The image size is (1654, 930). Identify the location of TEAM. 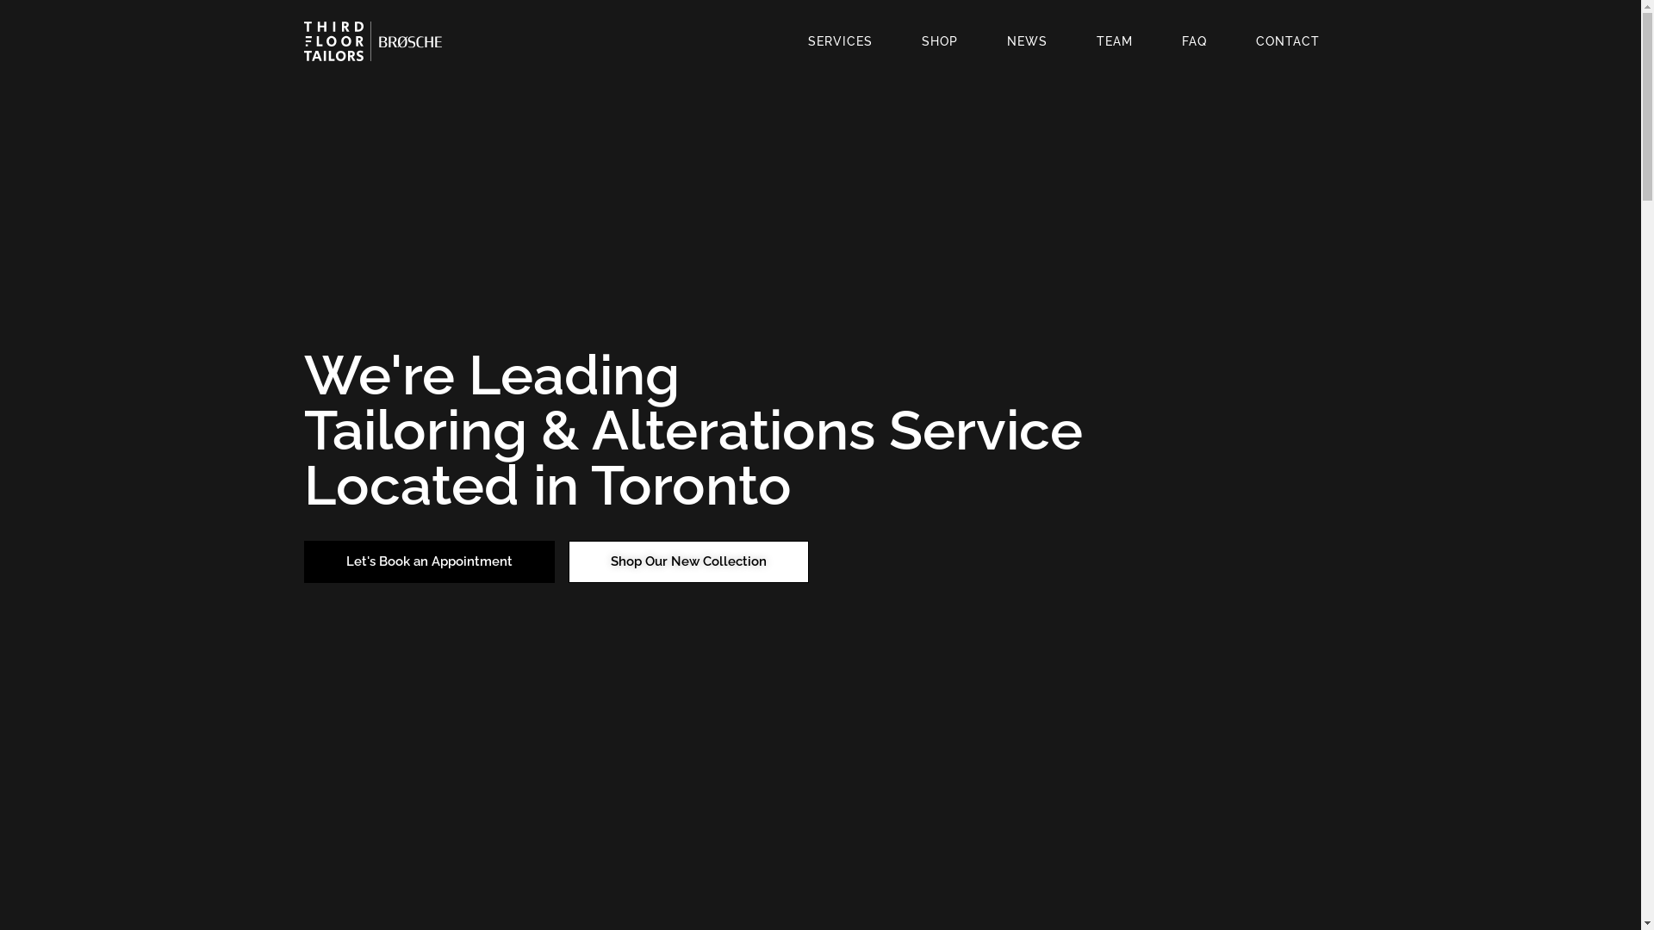
(1115, 41).